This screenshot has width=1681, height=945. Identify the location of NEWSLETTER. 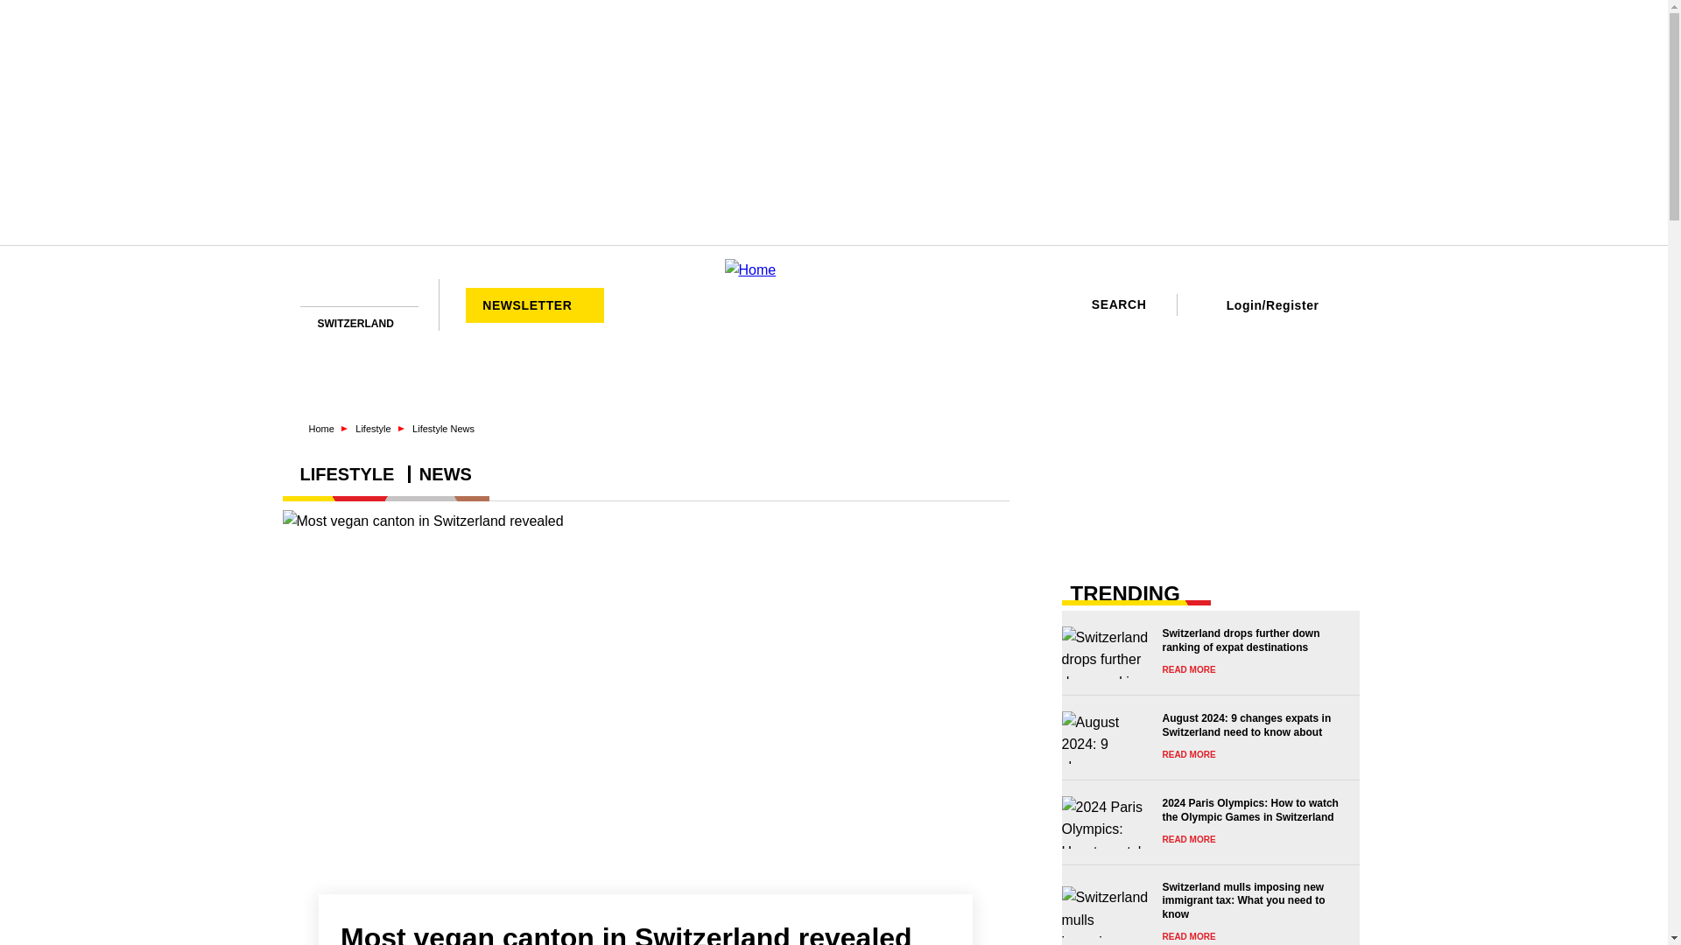
(534, 304).